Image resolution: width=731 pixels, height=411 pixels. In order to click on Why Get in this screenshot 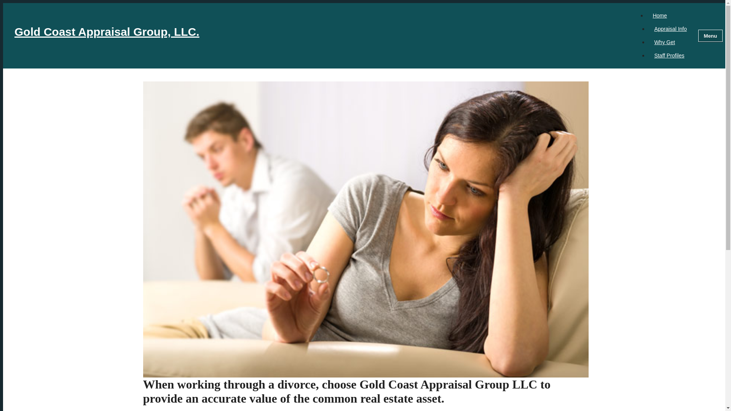, I will do `click(664, 42)`.